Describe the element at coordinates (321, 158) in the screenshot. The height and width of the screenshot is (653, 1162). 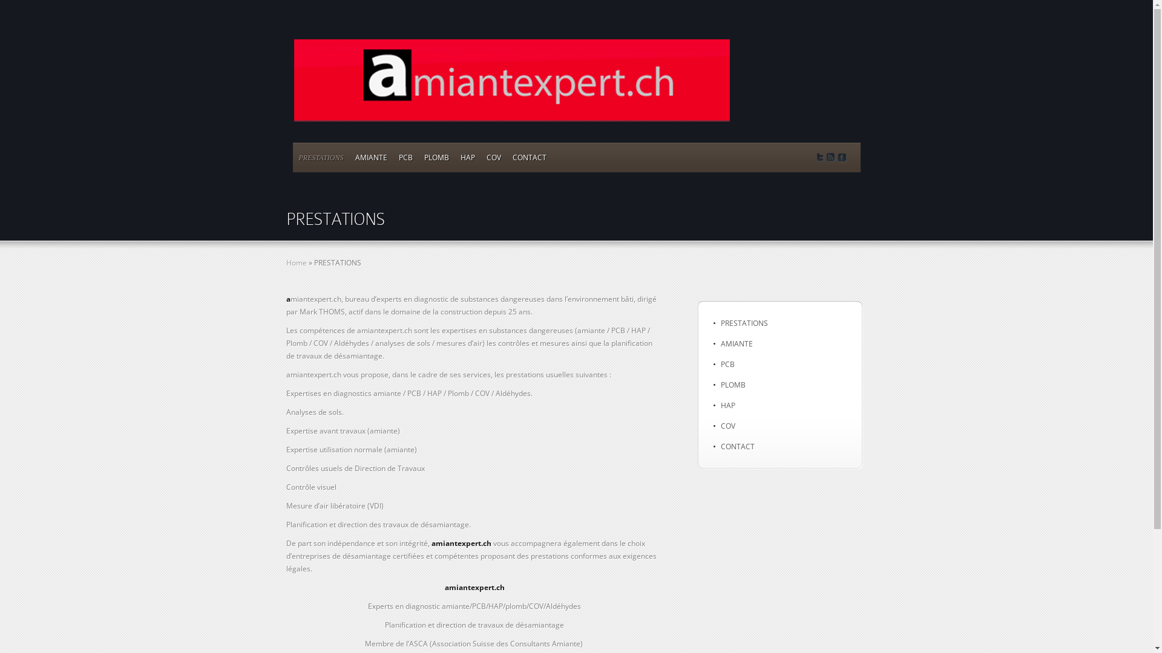
I see `PRESTATIONS` at that location.